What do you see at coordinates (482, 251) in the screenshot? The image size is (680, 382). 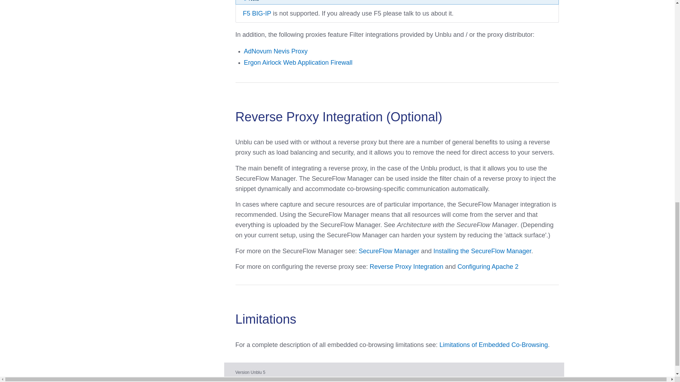 I see `Installing the SecureFlow Manager` at bounding box center [482, 251].